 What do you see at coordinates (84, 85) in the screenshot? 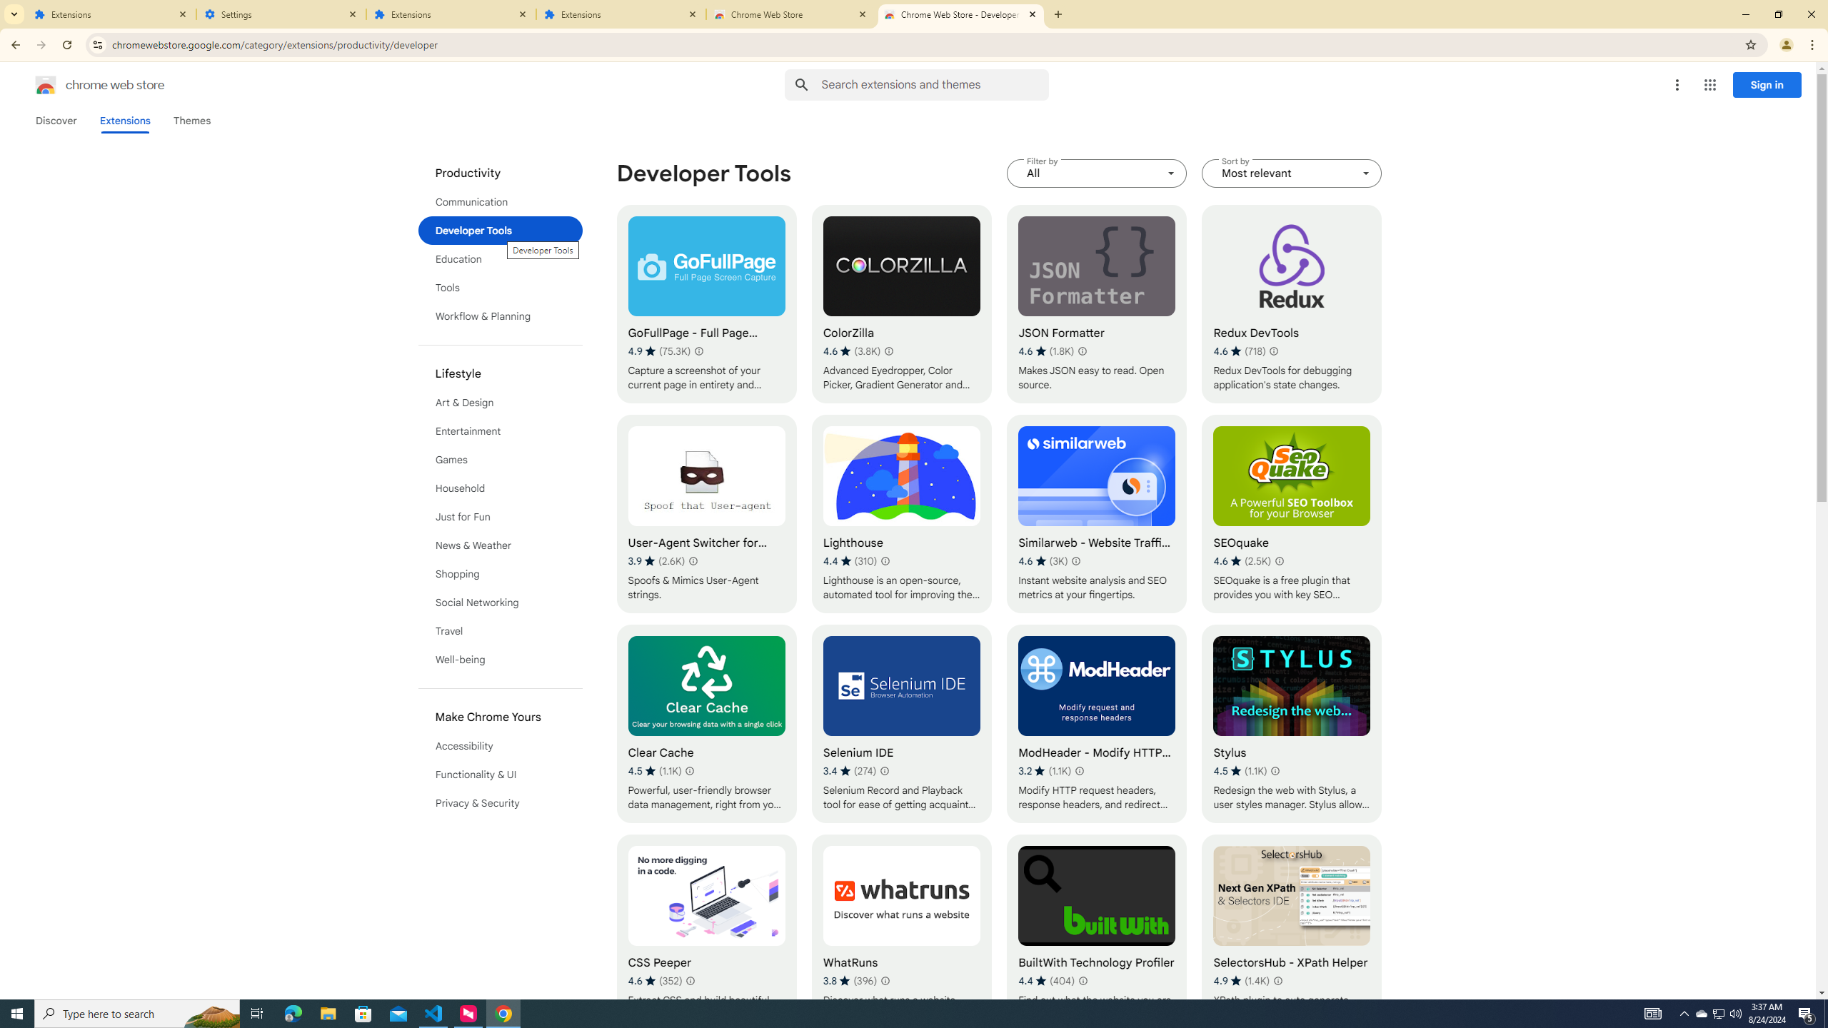
I see `Chrome Web Store logo chrome web store` at bounding box center [84, 85].